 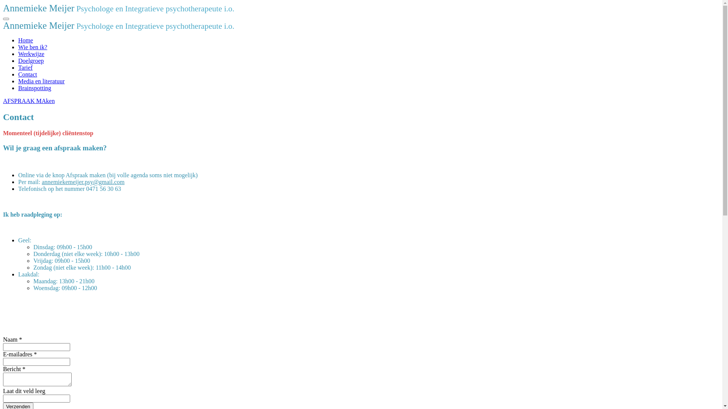 I want to click on Media en literatuur, so click(x=42, y=81).